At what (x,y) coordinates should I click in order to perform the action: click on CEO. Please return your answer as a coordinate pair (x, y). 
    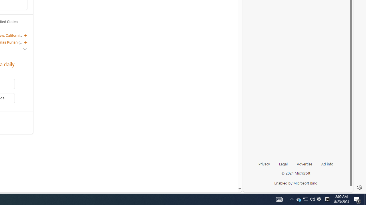
    Looking at the image, I should click on (23, 42).